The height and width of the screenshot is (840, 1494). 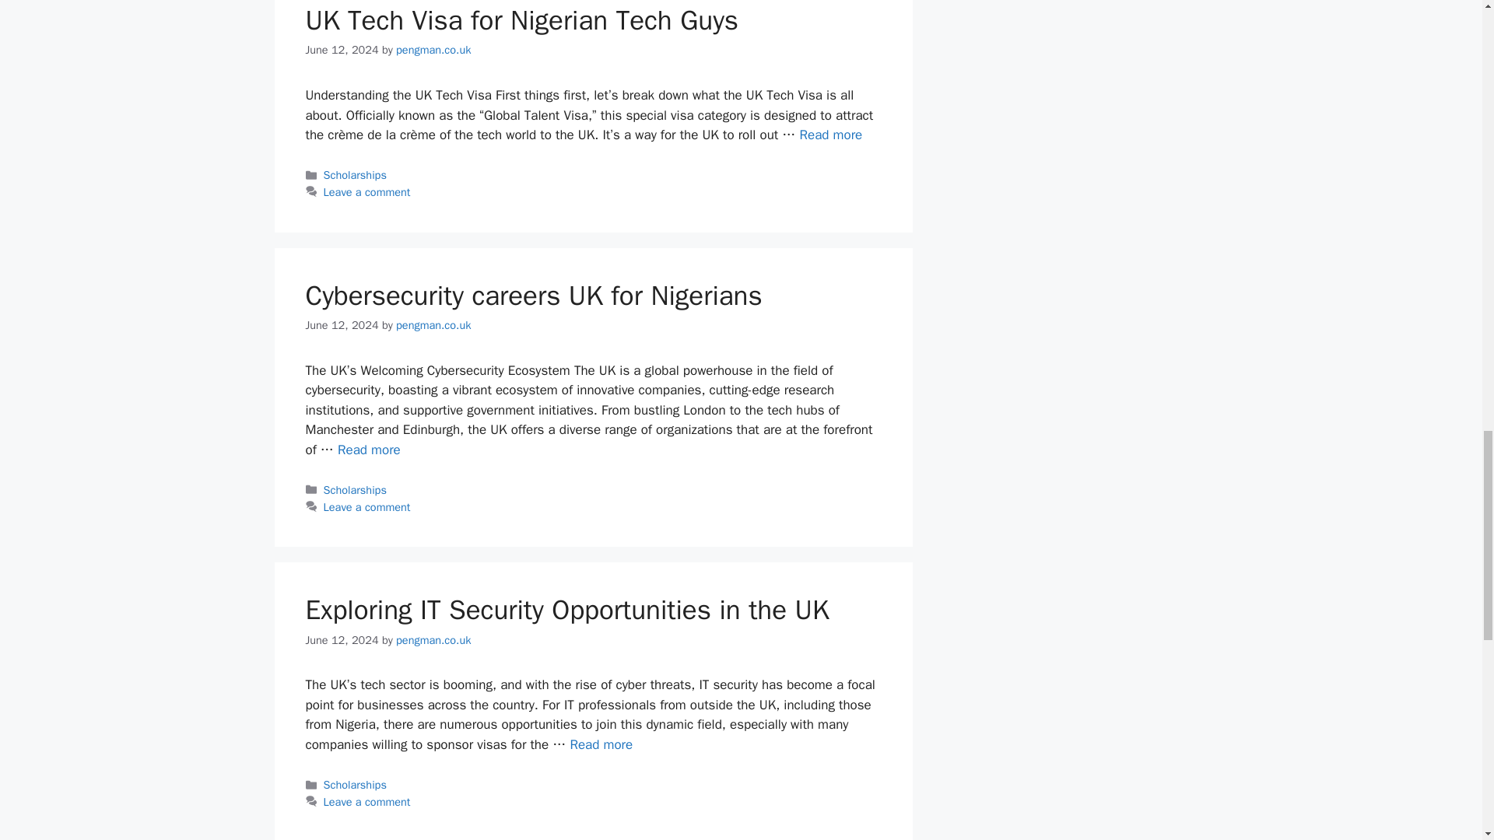 What do you see at coordinates (433, 639) in the screenshot?
I see `View all posts by pengman.co.uk` at bounding box center [433, 639].